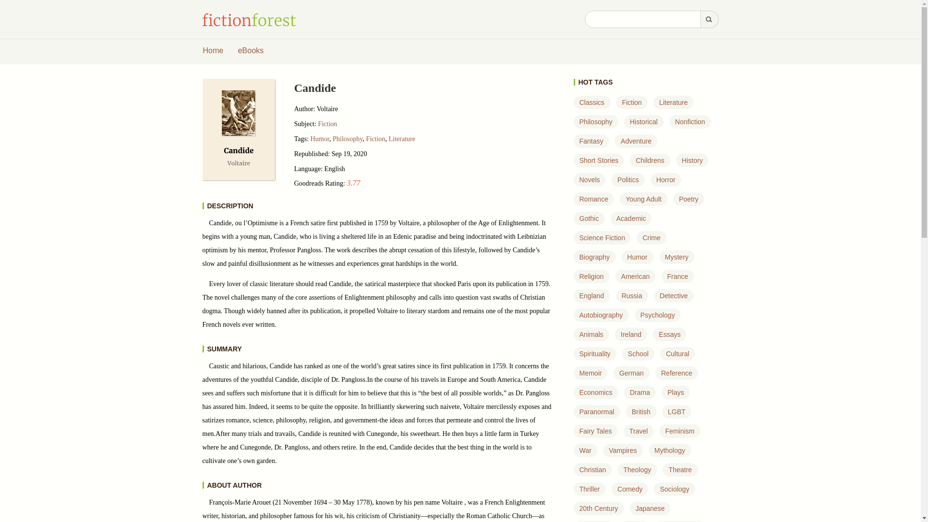 This screenshot has height=522, width=928. Describe the element at coordinates (589, 180) in the screenshot. I see `Novels` at that location.